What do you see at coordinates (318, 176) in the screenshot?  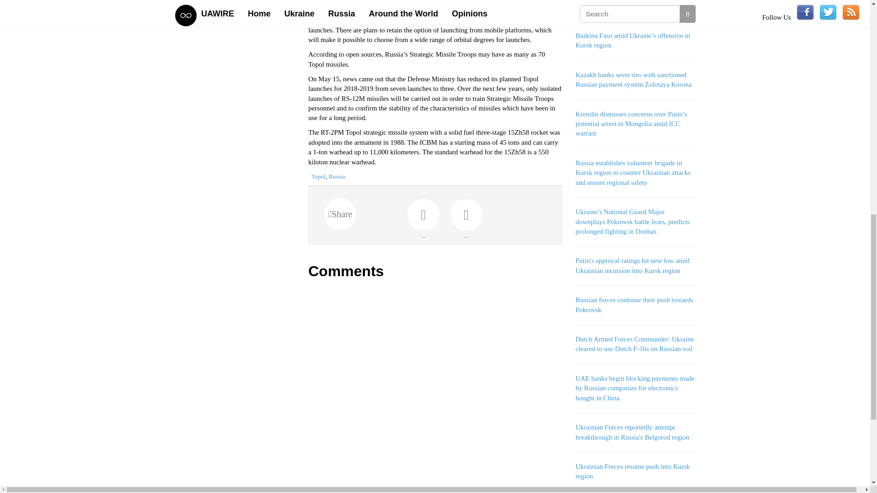 I see `Topol` at bounding box center [318, 176].